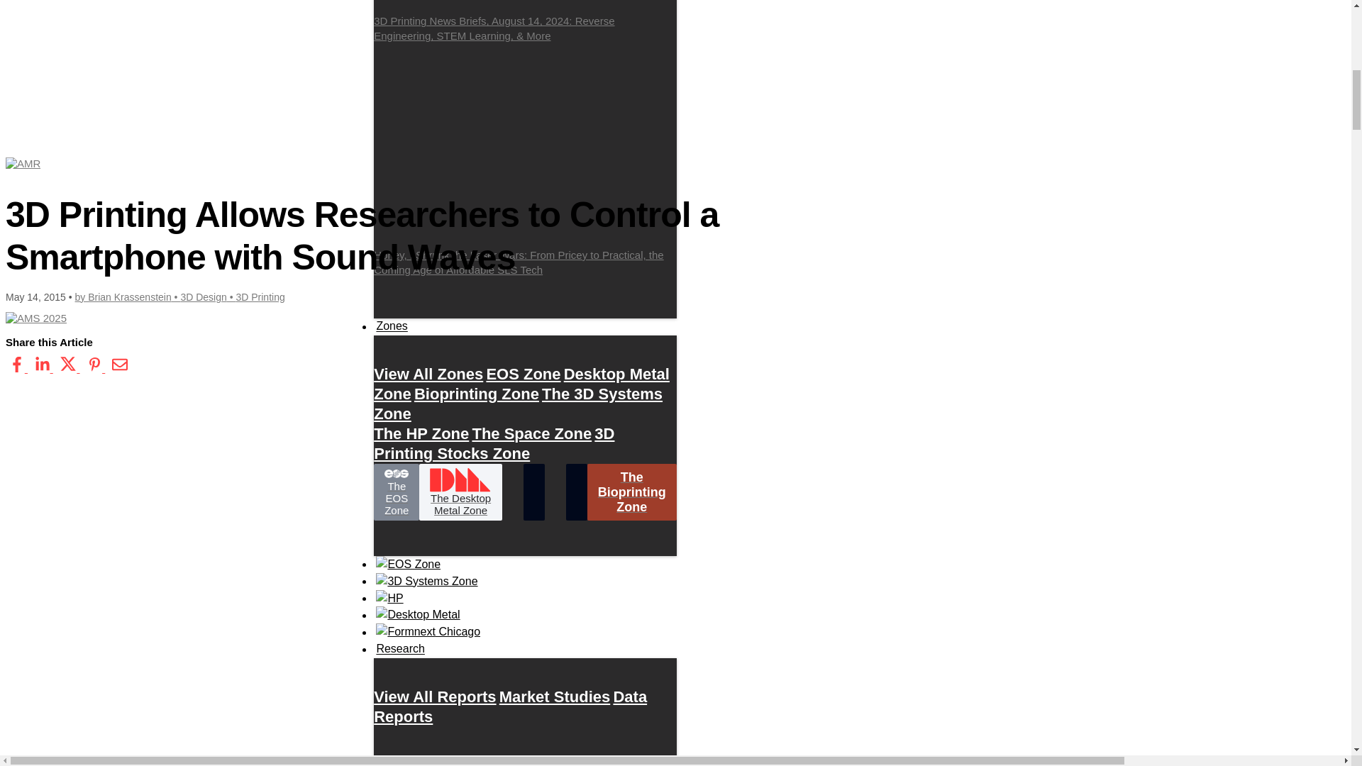 This screenshot has width=1362, height=766. What do you see at coordinates (531, 433) in the screenshot?
I see `The Space Zone` at bounding box center [531, 433].